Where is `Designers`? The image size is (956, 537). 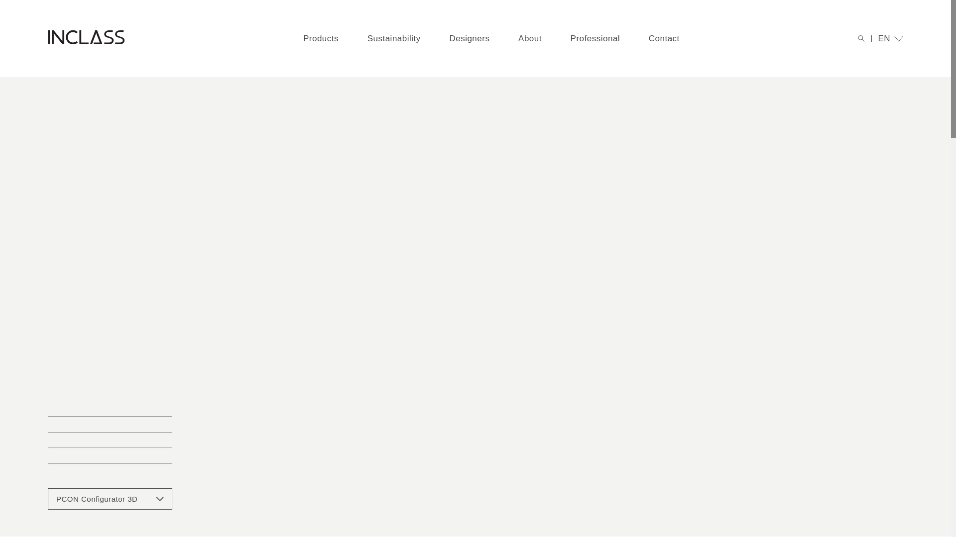 Designers is located at coordinates (469, 39).